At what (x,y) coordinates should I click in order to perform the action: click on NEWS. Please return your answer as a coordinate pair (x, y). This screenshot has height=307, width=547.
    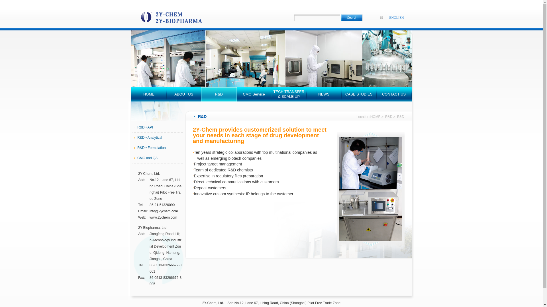
    Looking at the image, I should click on (324, 94).